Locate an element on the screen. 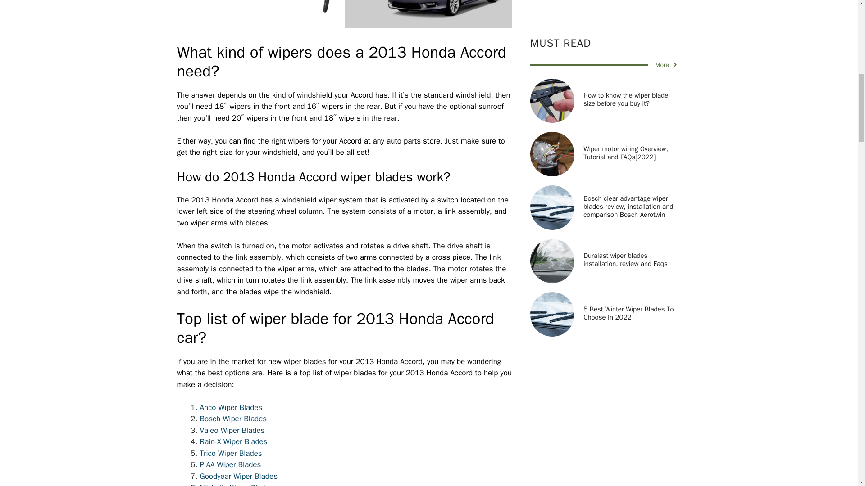 The height and width of the screenshot is (486, 865). Bosch Wiper Blades is located at coordinates (233, 418).